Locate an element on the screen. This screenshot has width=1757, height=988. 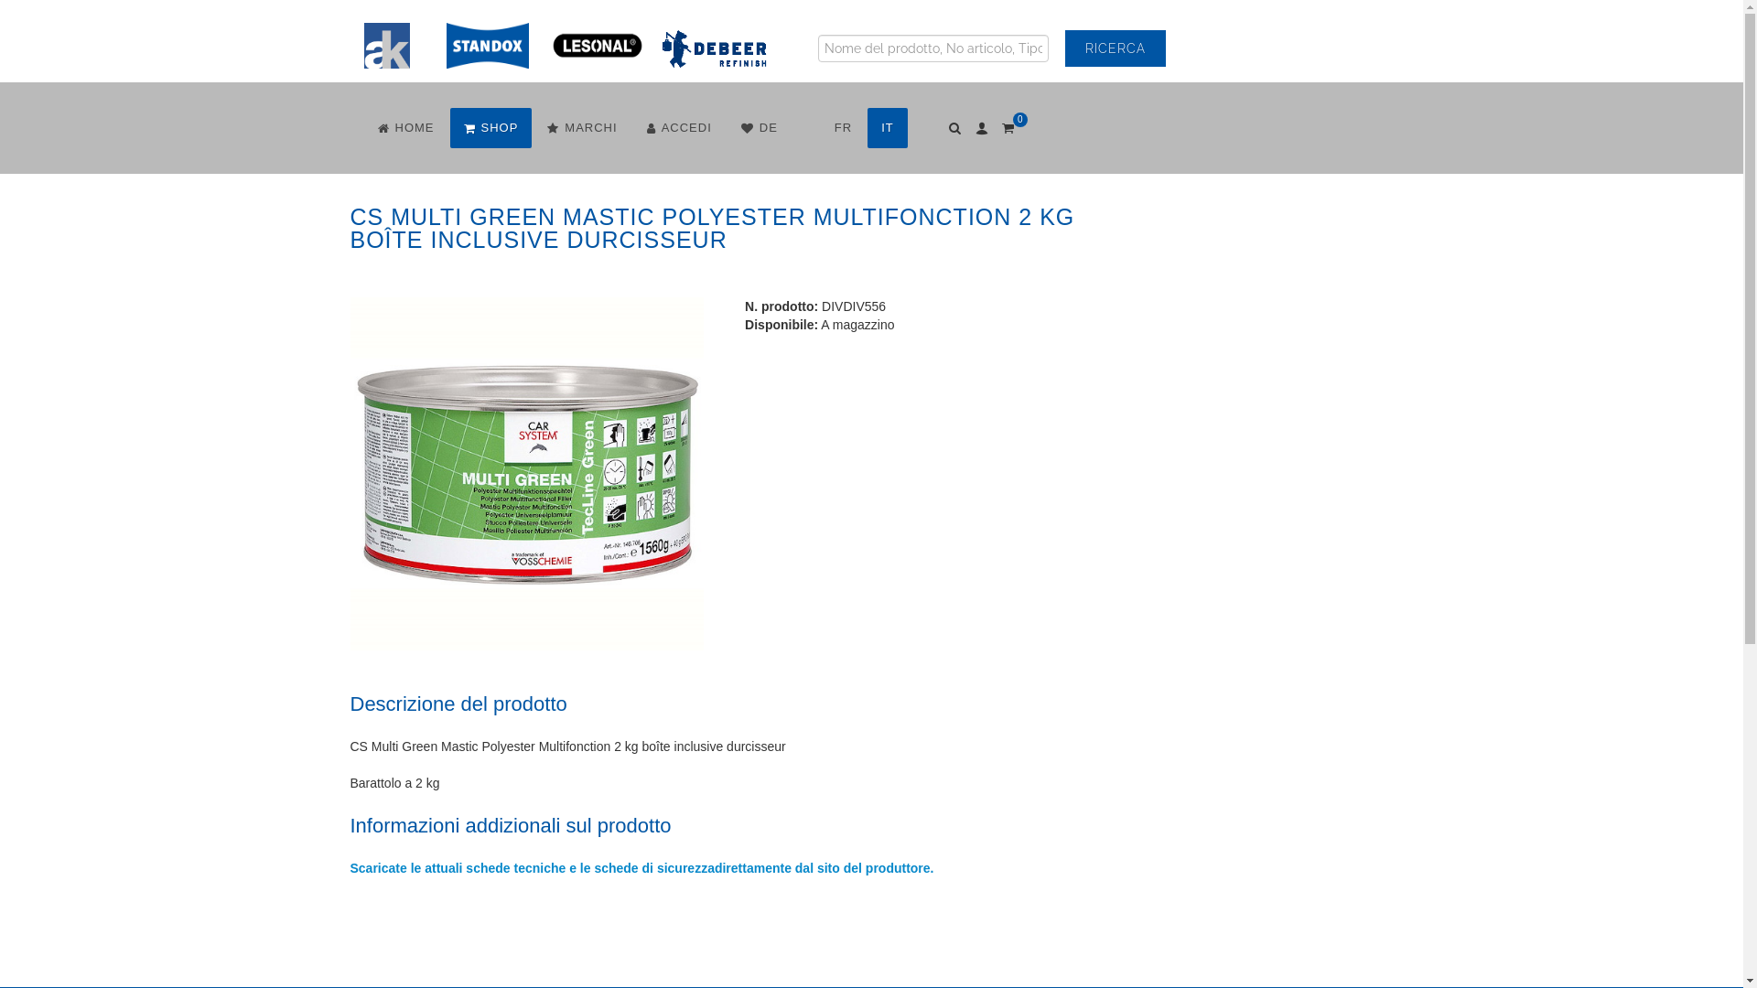
SHOP is located at coordinates (490, 128).